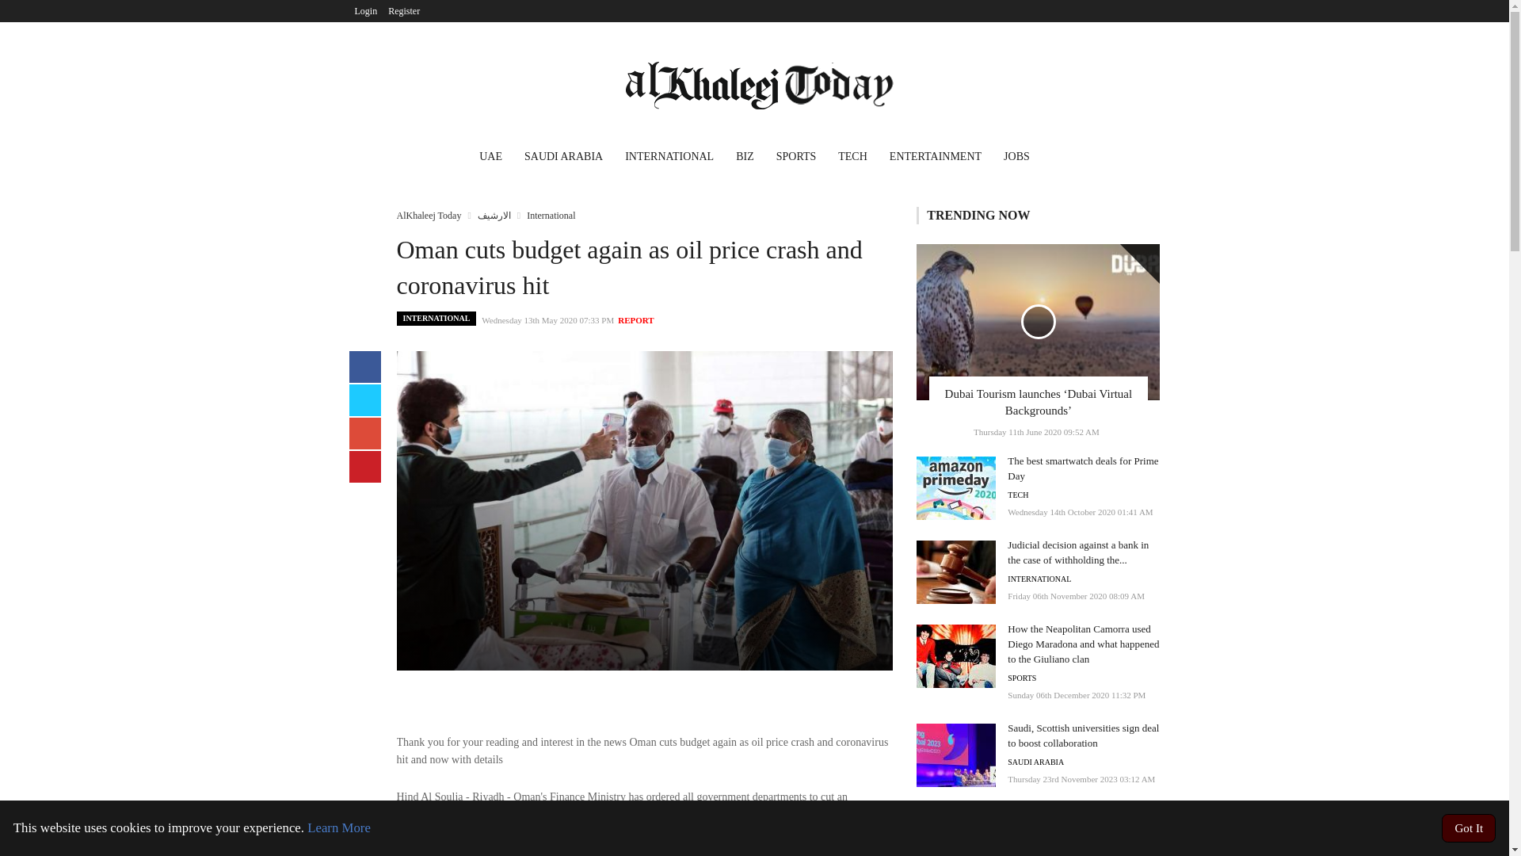  Describe the element at coordinates (564, 159) in the screenshot. I see `SAUDI ARABIA` at that location.